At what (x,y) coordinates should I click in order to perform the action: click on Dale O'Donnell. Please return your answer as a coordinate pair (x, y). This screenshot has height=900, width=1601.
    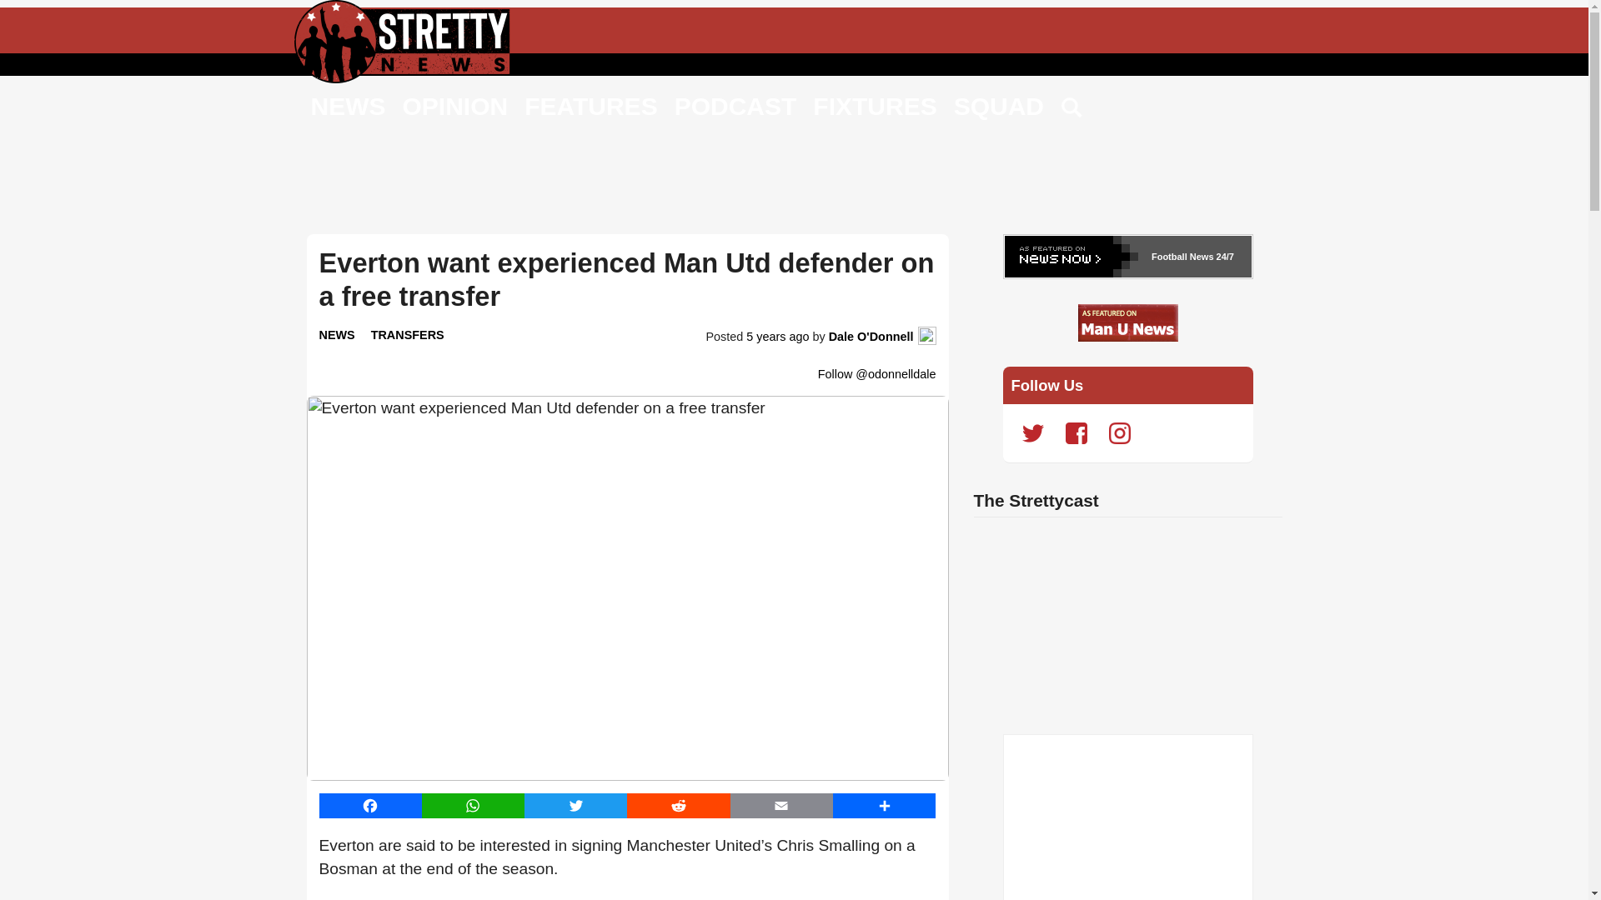
    Looking at the image, I should click on (871, 337).